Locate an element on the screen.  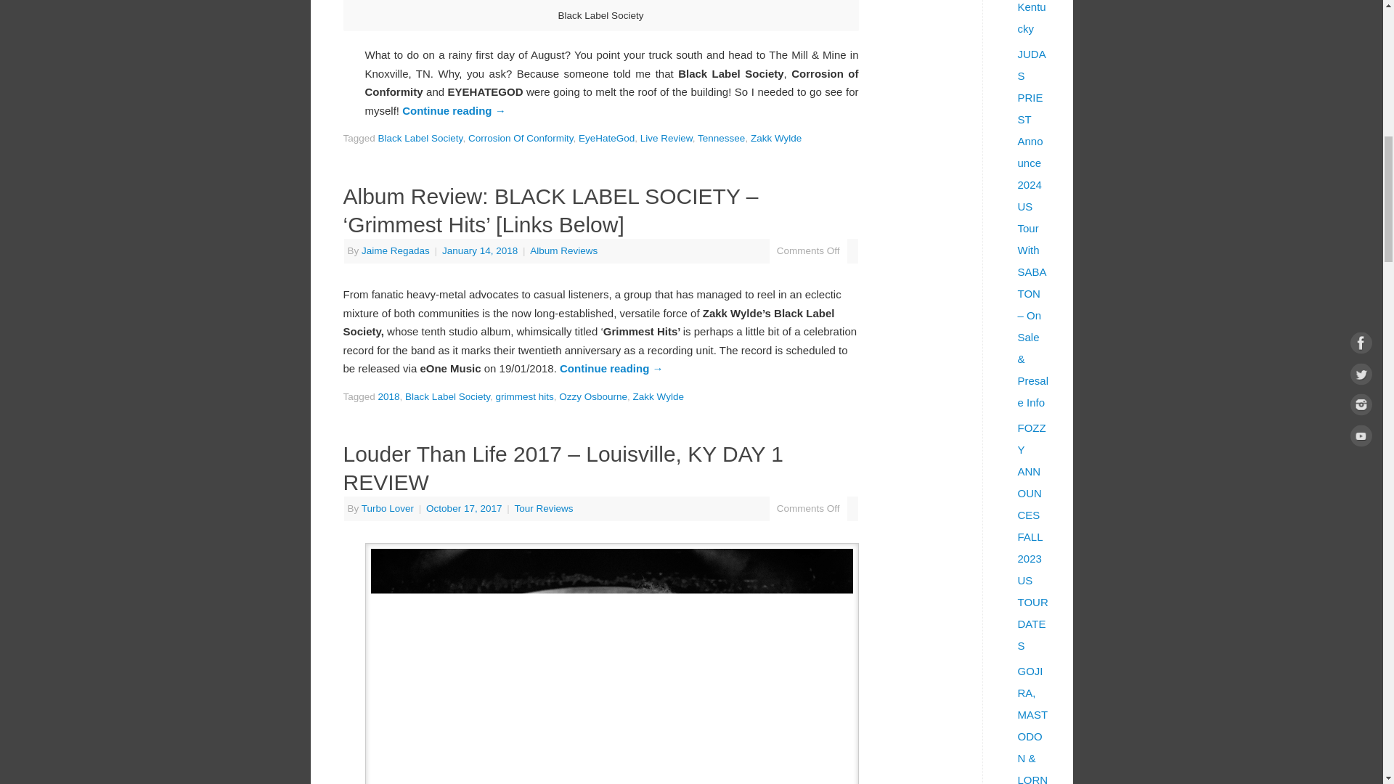
View all posts by Jaime Regadas is located at coordinates (395, 251).